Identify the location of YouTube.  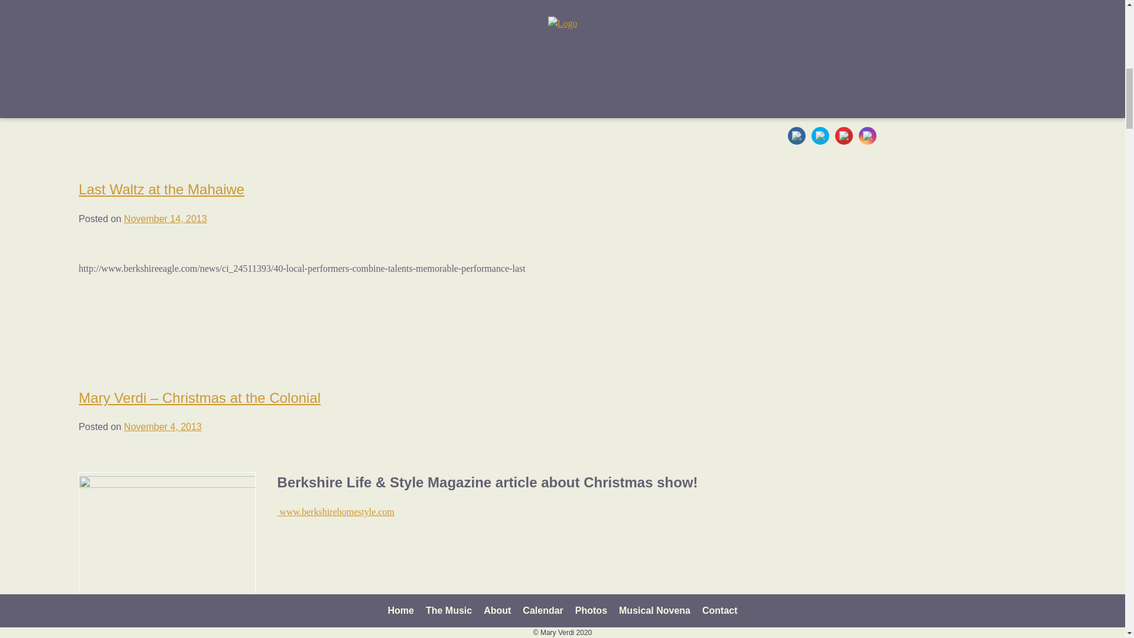
(843, 136).